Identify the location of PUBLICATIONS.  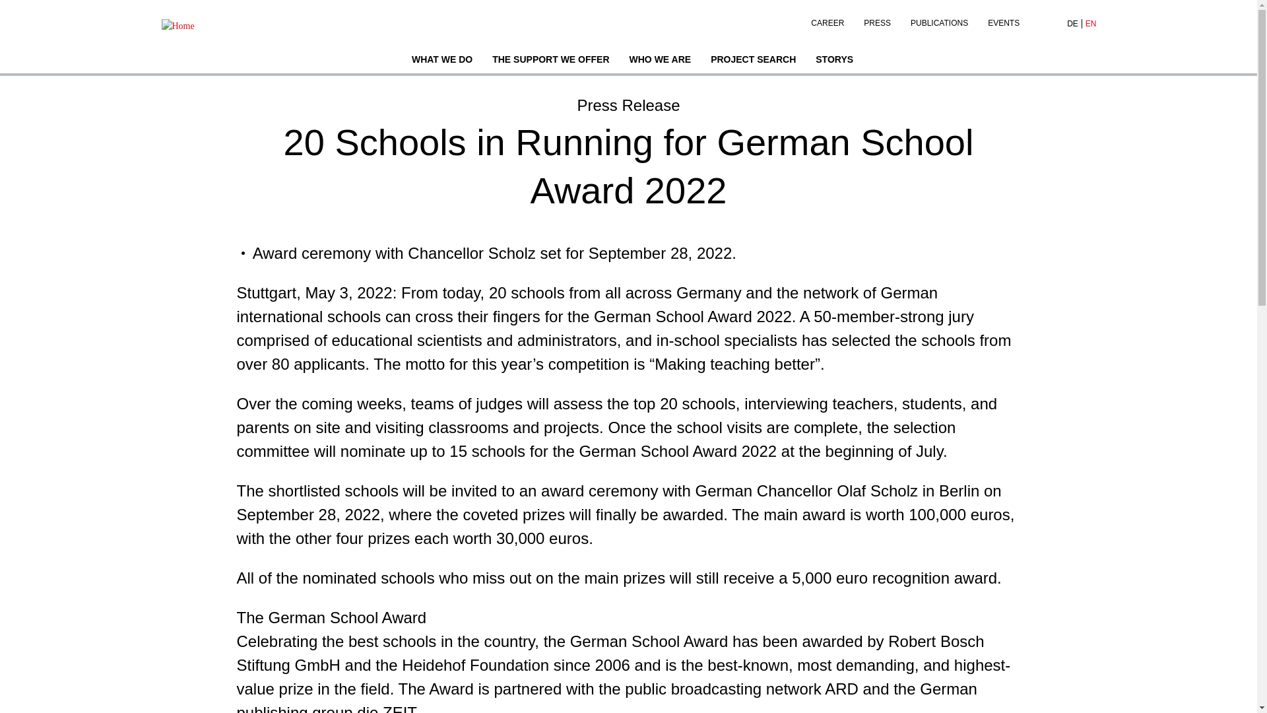
(940, 20).